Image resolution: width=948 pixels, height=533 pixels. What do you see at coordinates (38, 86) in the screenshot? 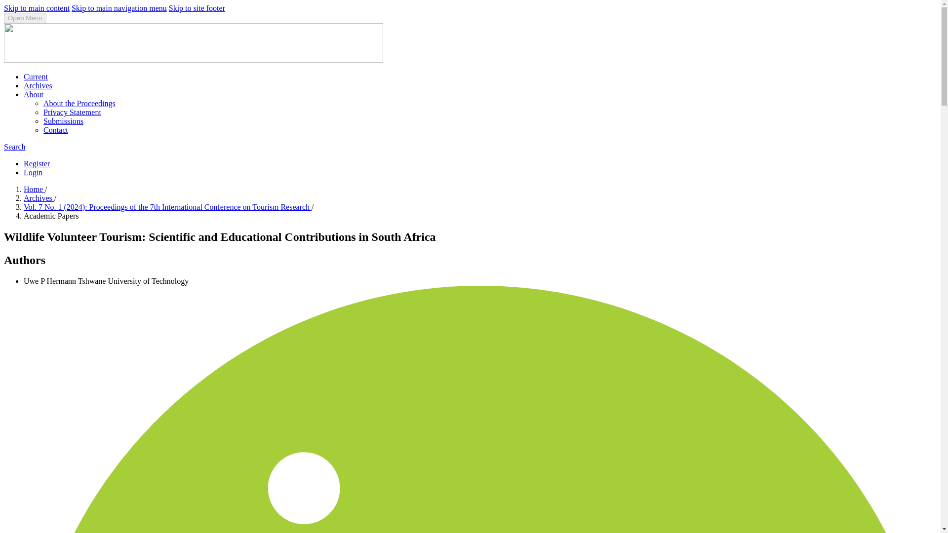
I see `Archives` at bounding box center [38, 86].